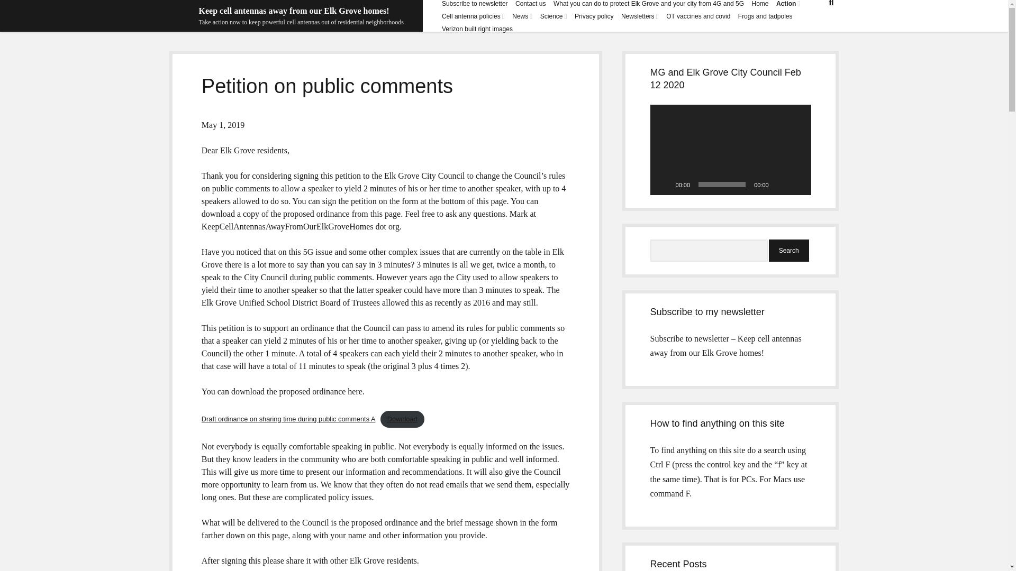 This screenshot has height=571, width=1016. I want to click on Fullscreen, so click(797, 184).